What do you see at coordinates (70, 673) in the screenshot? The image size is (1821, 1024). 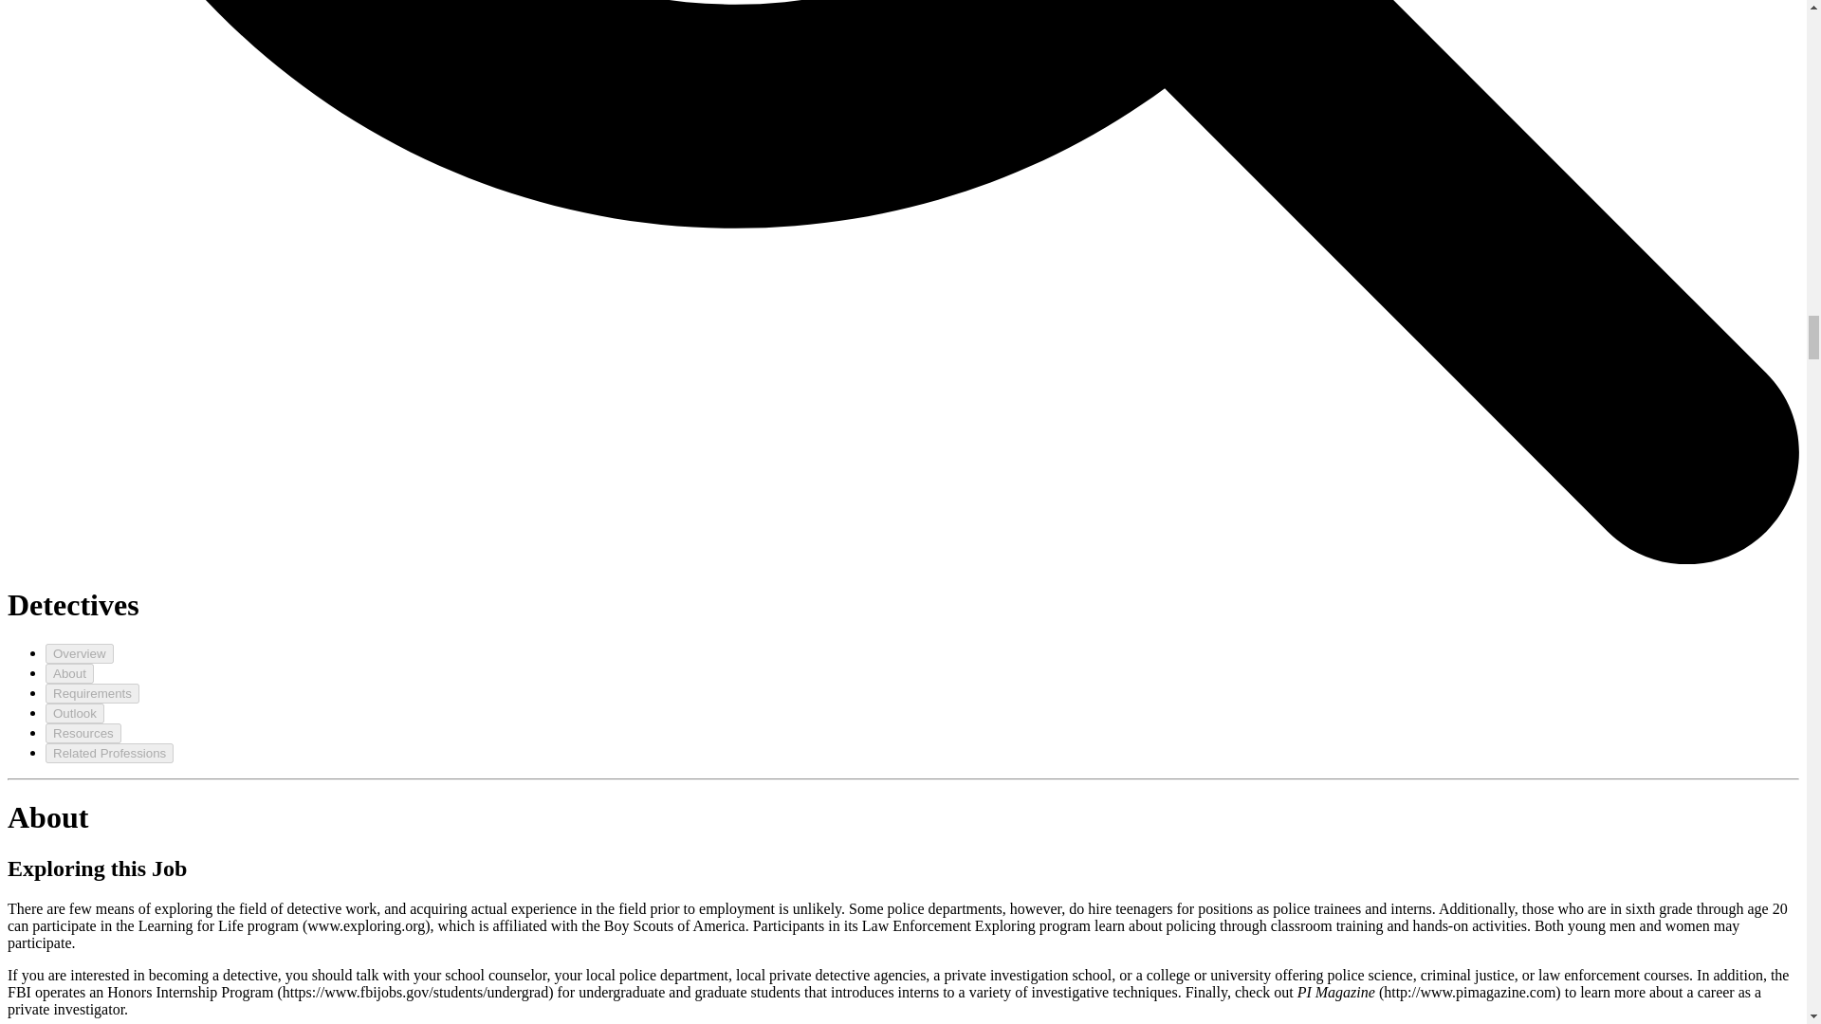 I see `About` at bounding box center [70, 673].